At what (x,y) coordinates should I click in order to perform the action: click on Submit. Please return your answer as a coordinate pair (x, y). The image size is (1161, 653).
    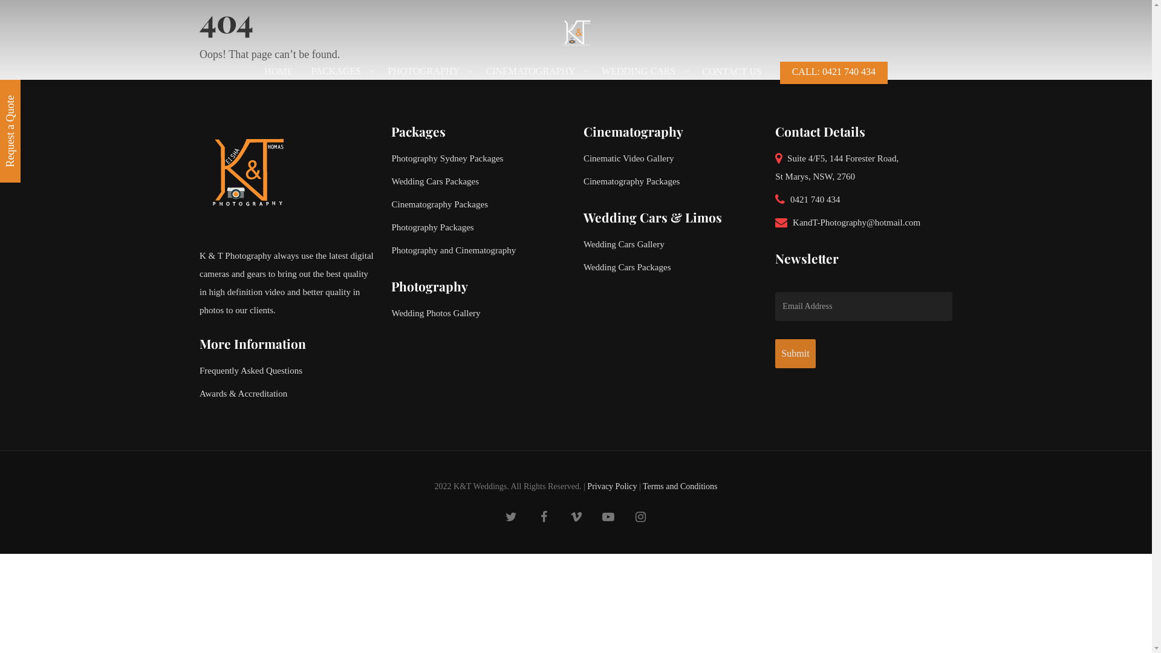
    Looking at the image, I should click on (795, 354).